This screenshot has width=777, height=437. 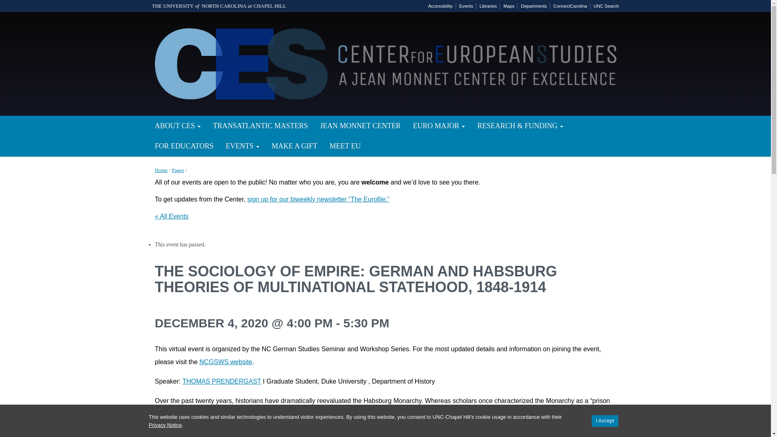 What do you see at coordinates (606, 6) in the screenshot?
I see `UNC Search` at bounding box center [606, 6].